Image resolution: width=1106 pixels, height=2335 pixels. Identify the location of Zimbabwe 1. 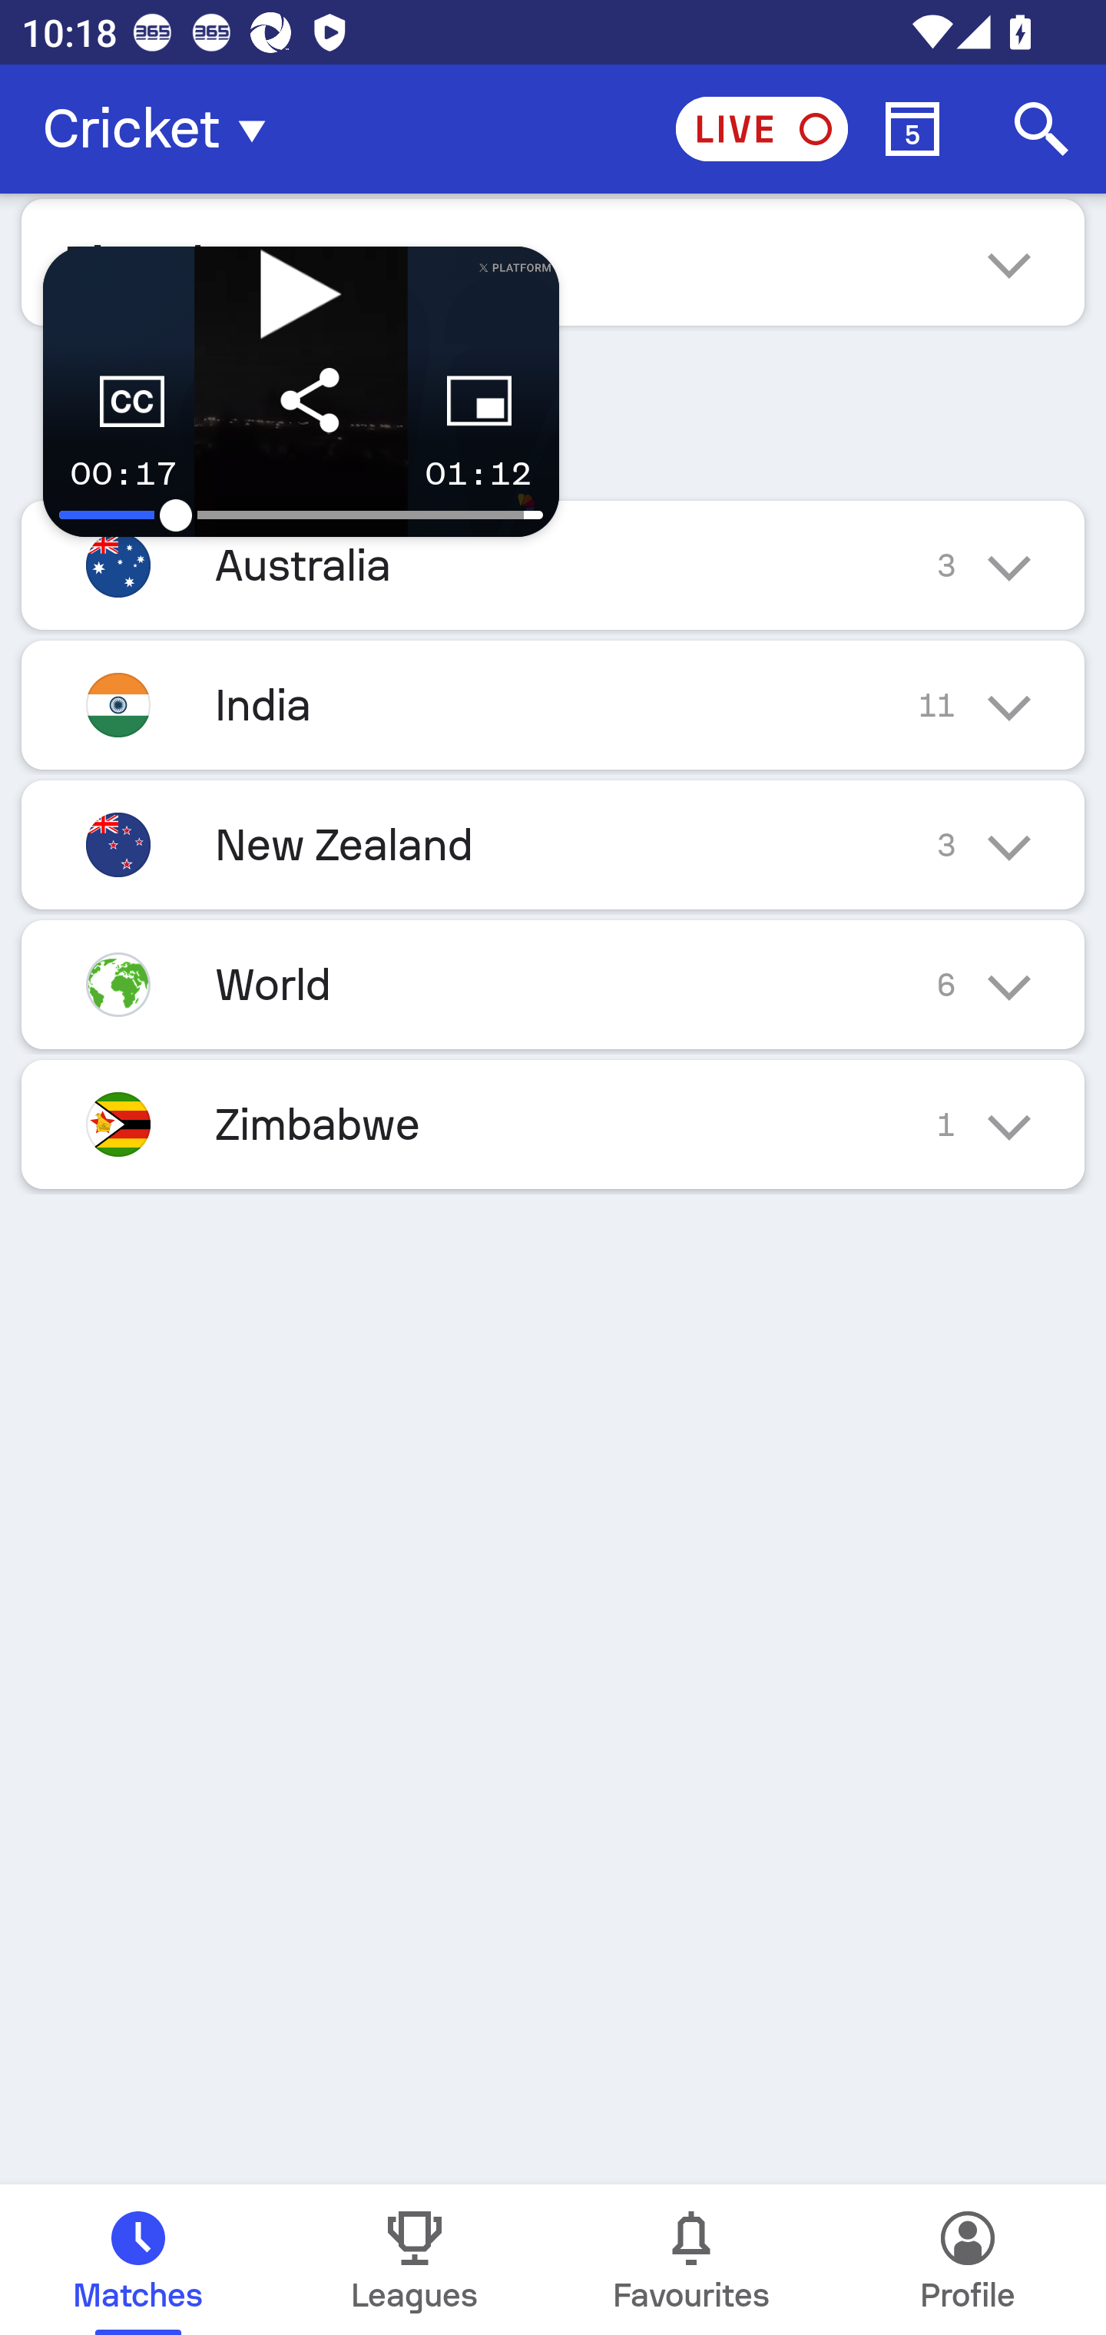
(553, 1124).